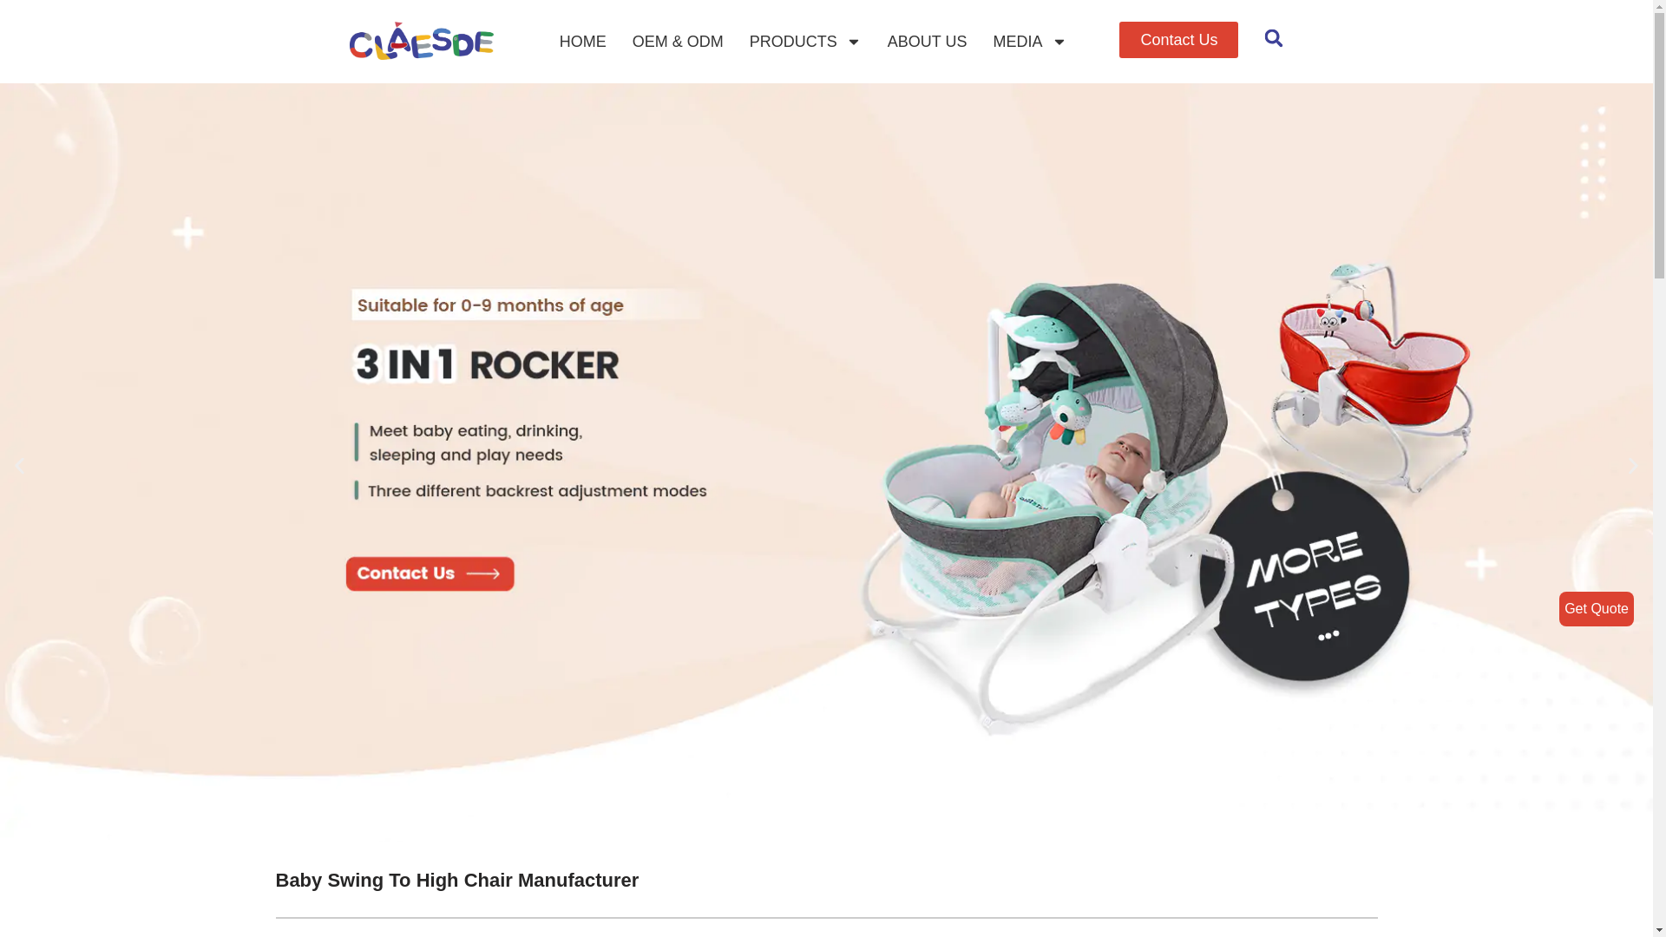 Image resolution: width=1666 pixels, height=937 pixels. What do you see at coordinates (13, 36) in the screenshot?
I see `Skip to content` at bounding box center [13, 36].